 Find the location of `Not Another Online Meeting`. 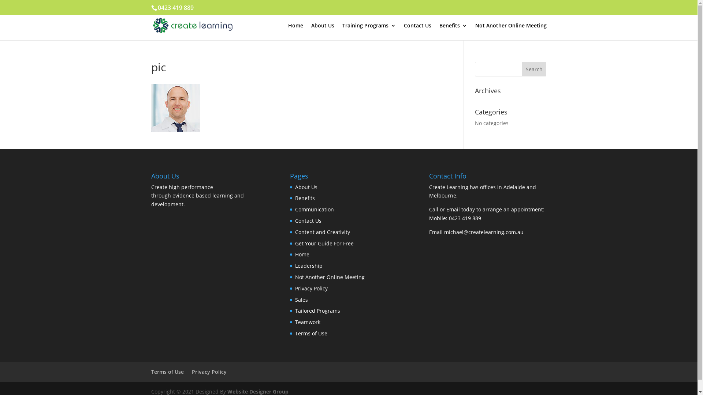

Not Another Online Meeting is located at coordinates (511, 31).